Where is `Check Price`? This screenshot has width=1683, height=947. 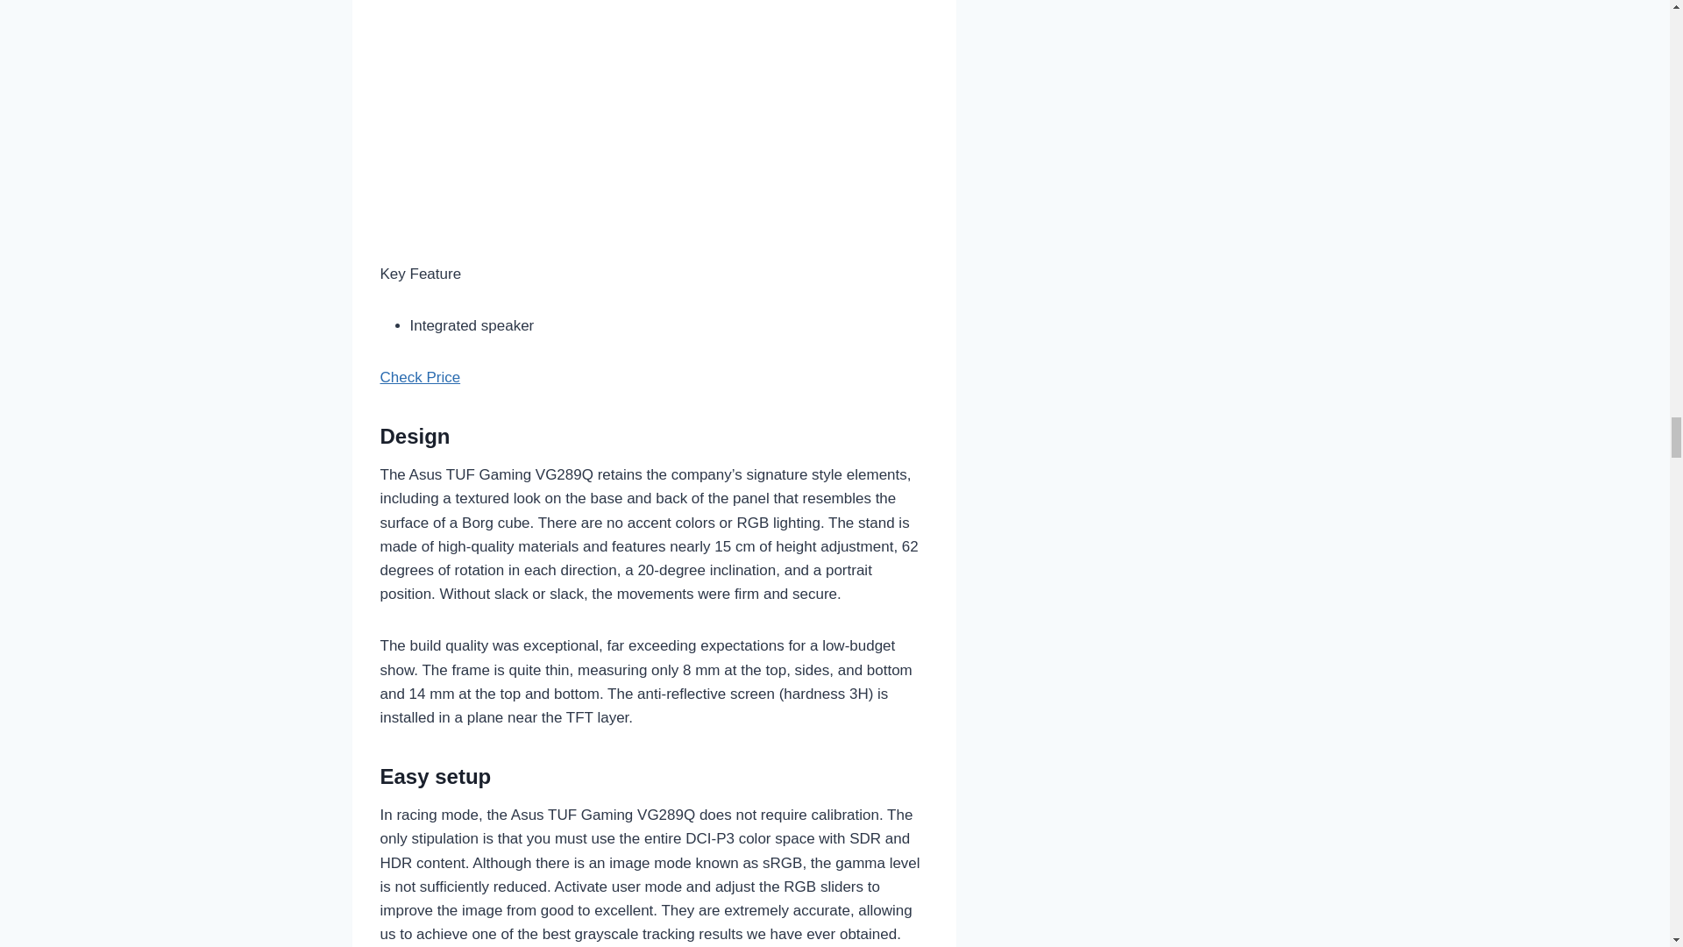 Check Price is located at coordinates (421, 377).